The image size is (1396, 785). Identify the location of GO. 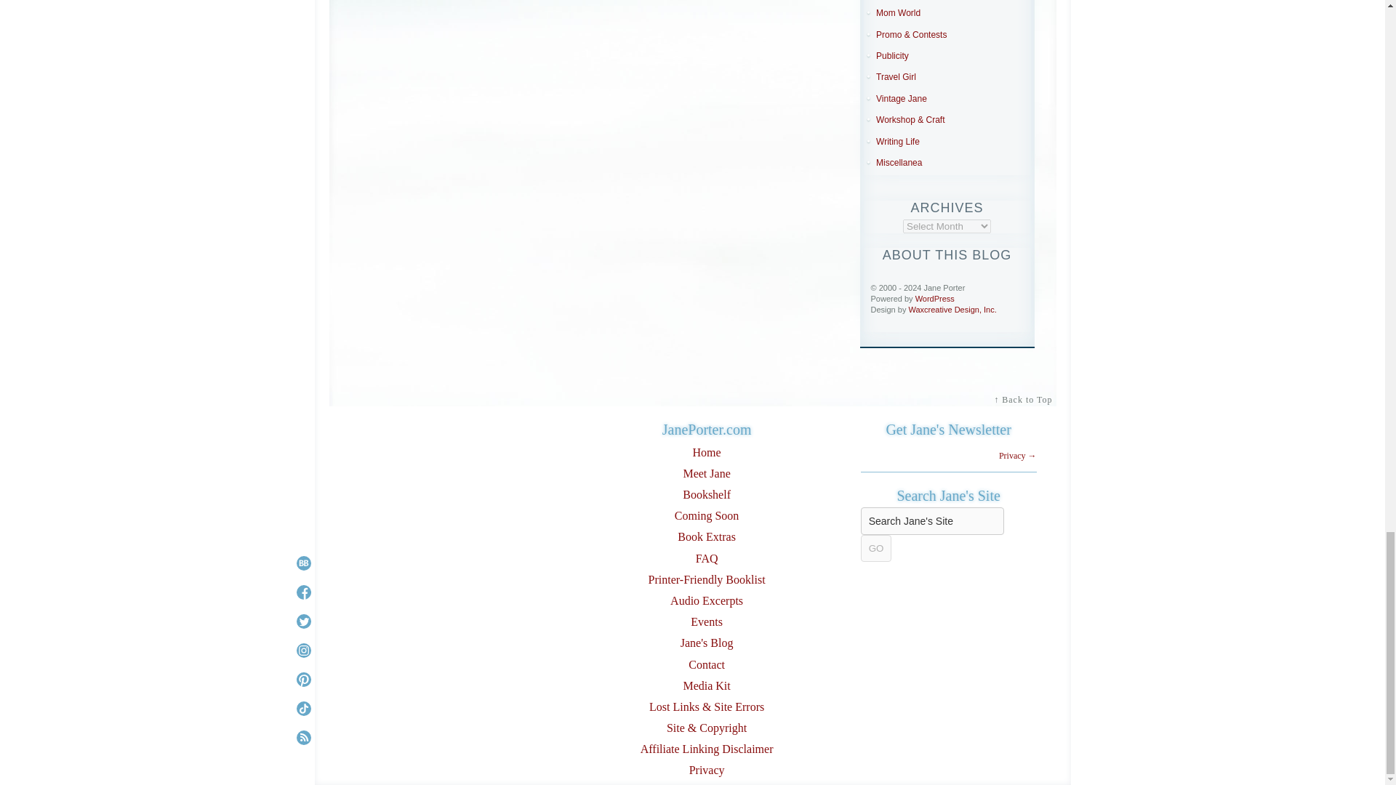
(876, 548).